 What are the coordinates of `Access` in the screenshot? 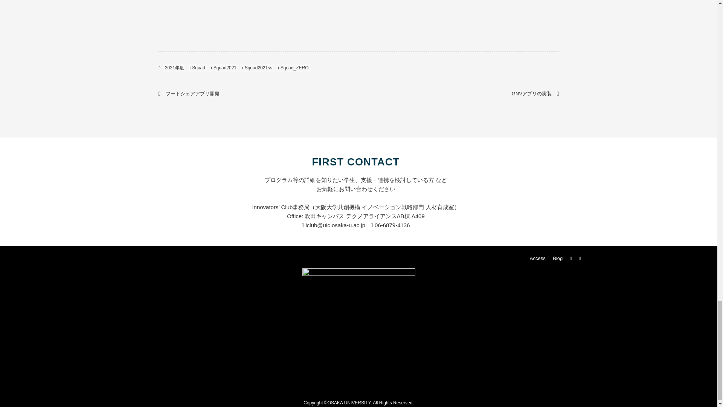 It's located at (537, 259).